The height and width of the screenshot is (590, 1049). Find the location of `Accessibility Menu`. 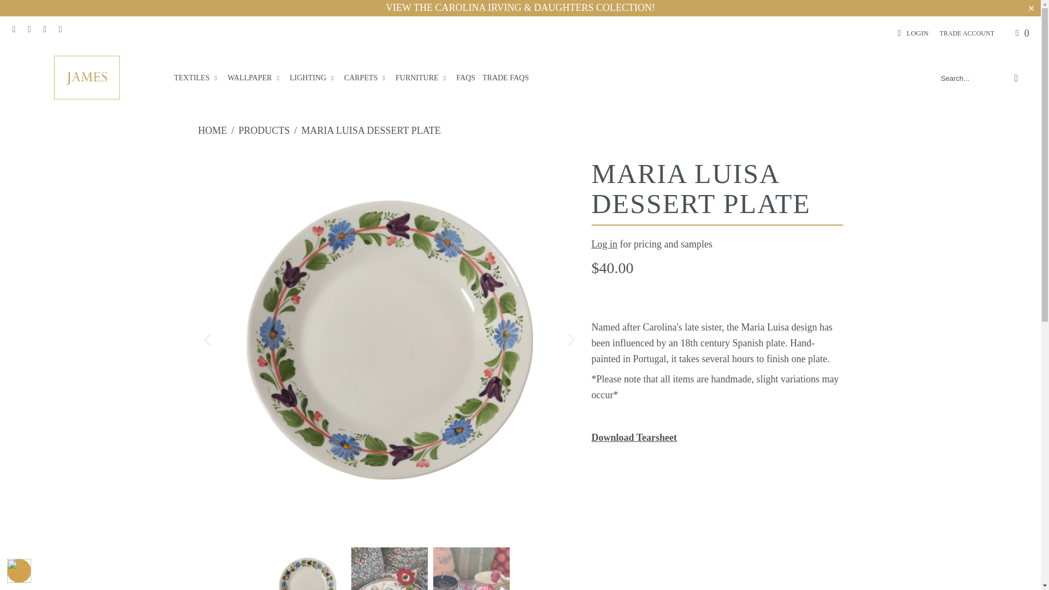

Accessibility Menu is located at coordinates (19, 570).